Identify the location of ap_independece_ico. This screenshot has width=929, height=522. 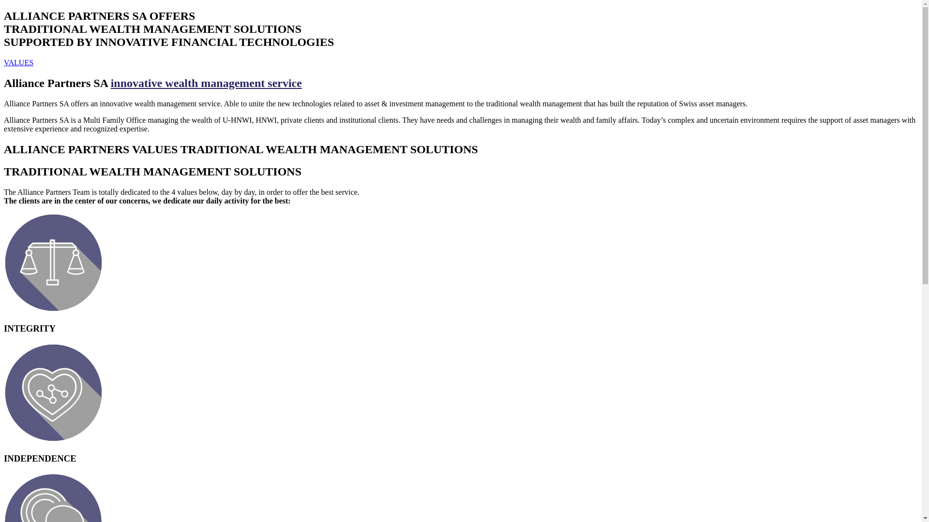
(53, 392).